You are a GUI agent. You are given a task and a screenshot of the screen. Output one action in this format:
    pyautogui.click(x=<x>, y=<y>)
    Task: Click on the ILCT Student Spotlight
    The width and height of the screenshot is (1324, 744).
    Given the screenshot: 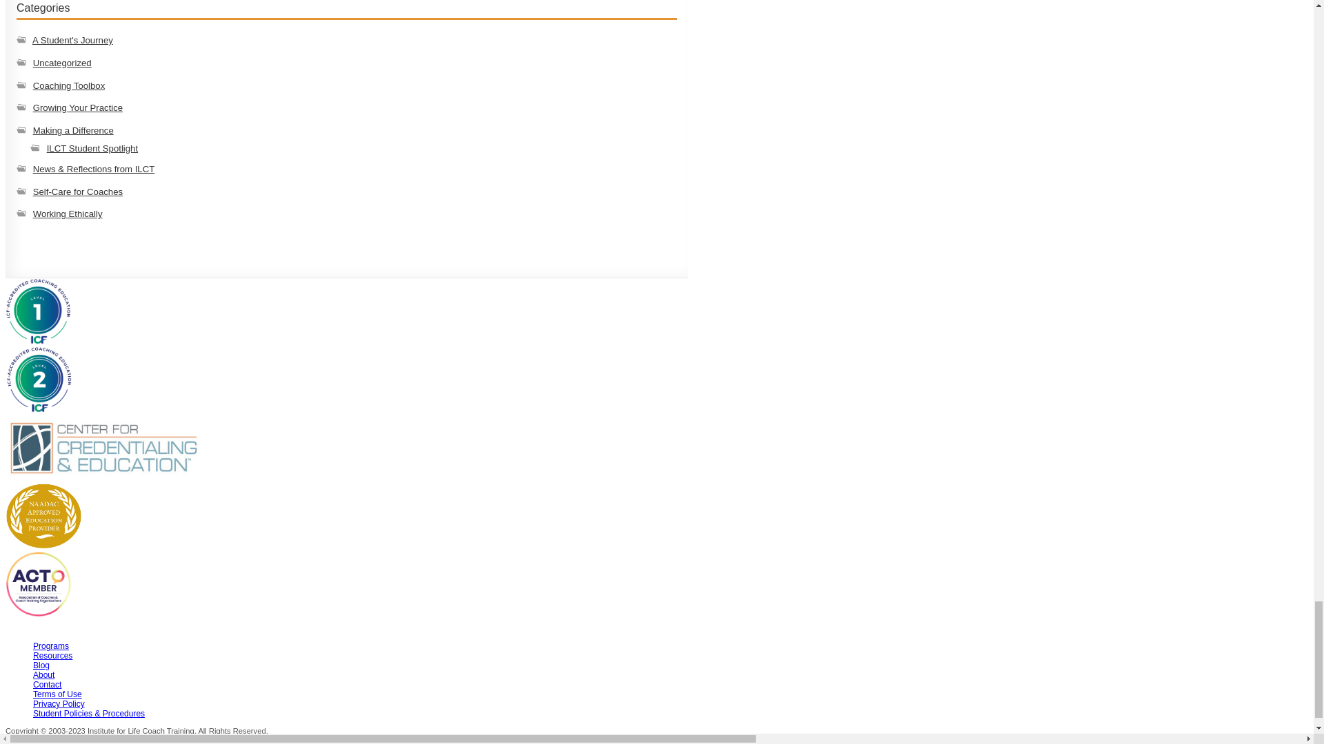 What is the action you would take?
    pyautogui.click(x=92, y=148)
    